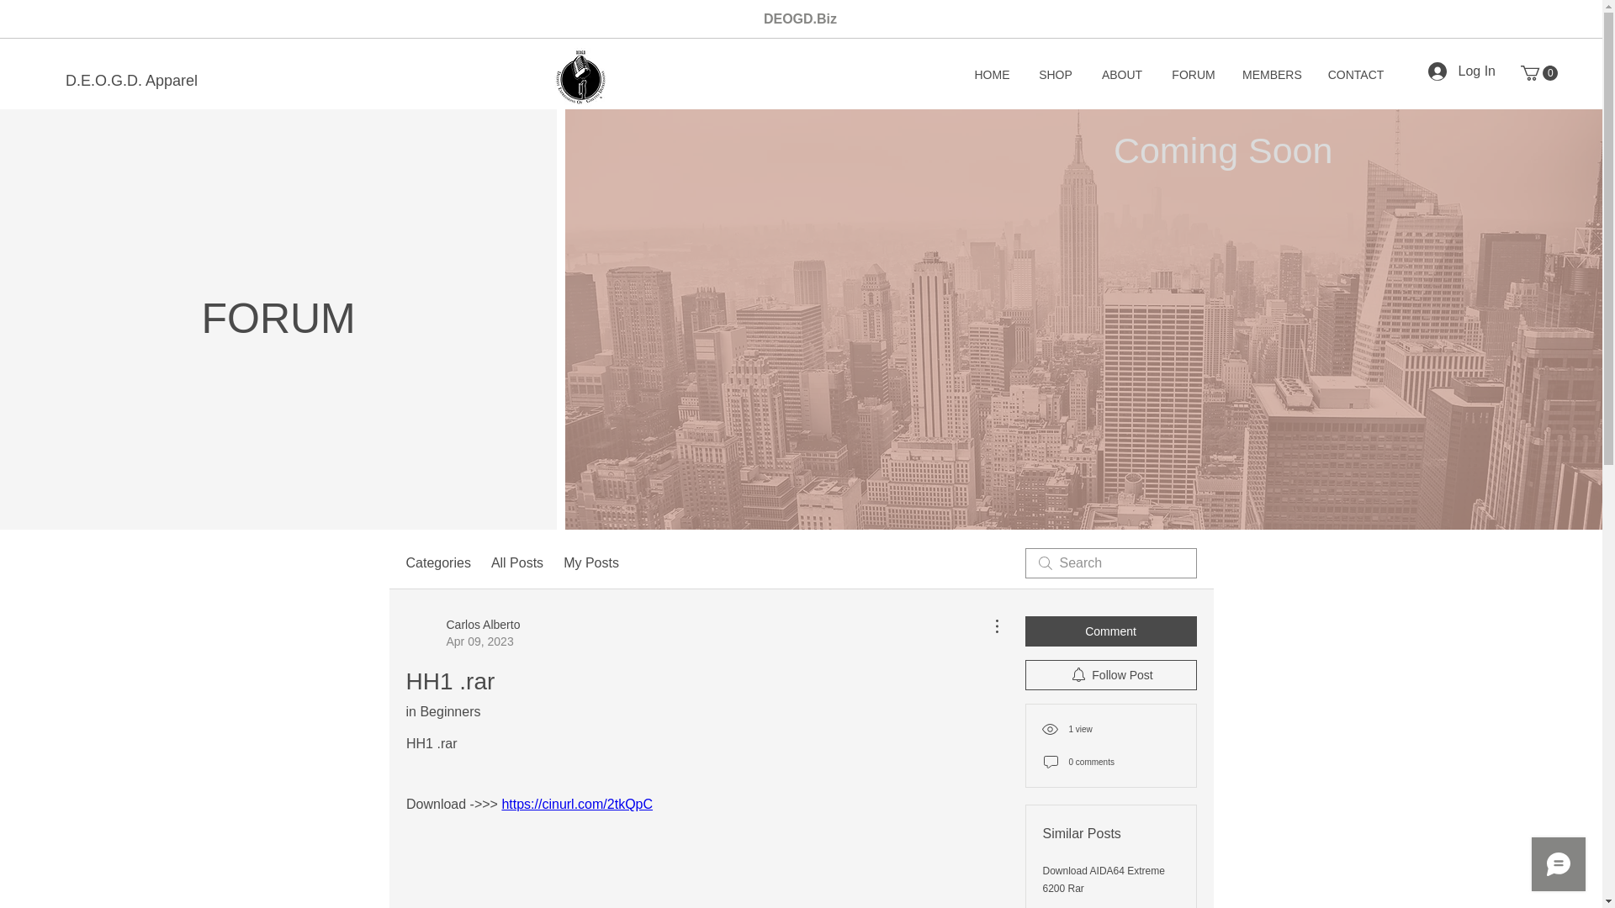 This screenshot has width=1615, height=908. I want to click on Comment, so click(516, 562).